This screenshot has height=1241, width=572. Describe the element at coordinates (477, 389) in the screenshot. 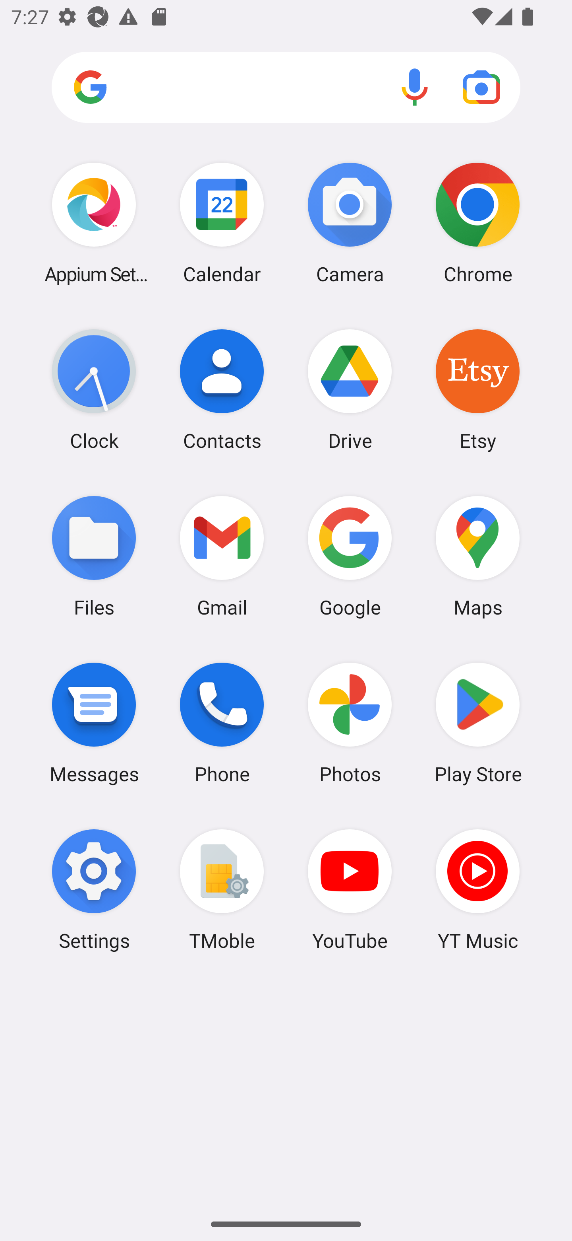

I see `Etsy` at that location.